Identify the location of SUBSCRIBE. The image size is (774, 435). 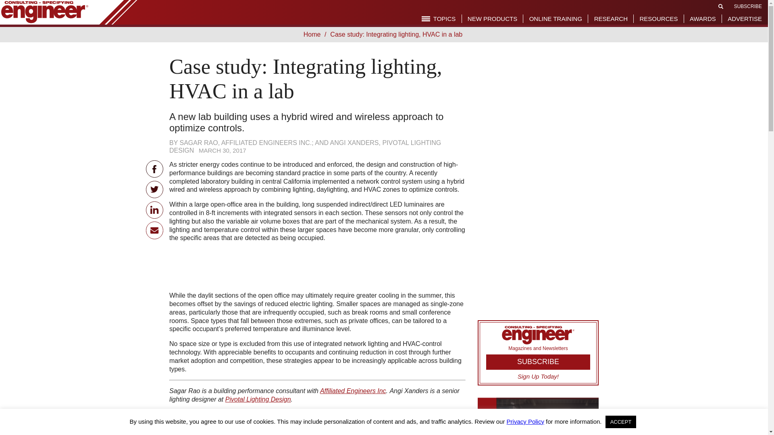
(747, 6).